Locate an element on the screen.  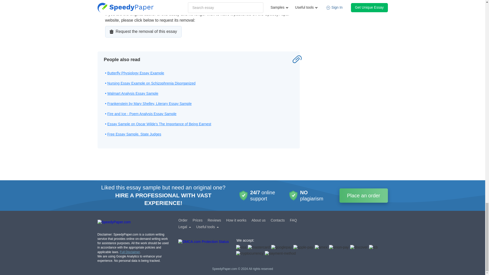
googlepay is located at coordinates (282, 248).